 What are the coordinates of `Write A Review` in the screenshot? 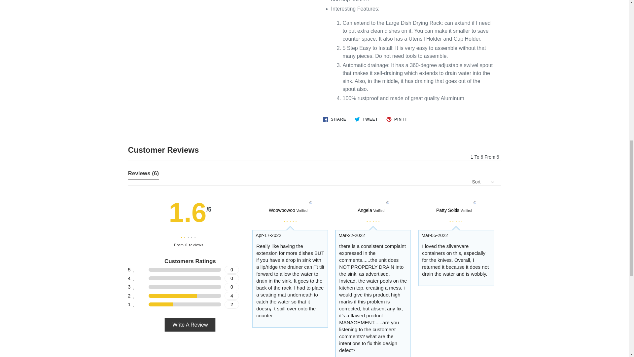 It's located at (190, 325).